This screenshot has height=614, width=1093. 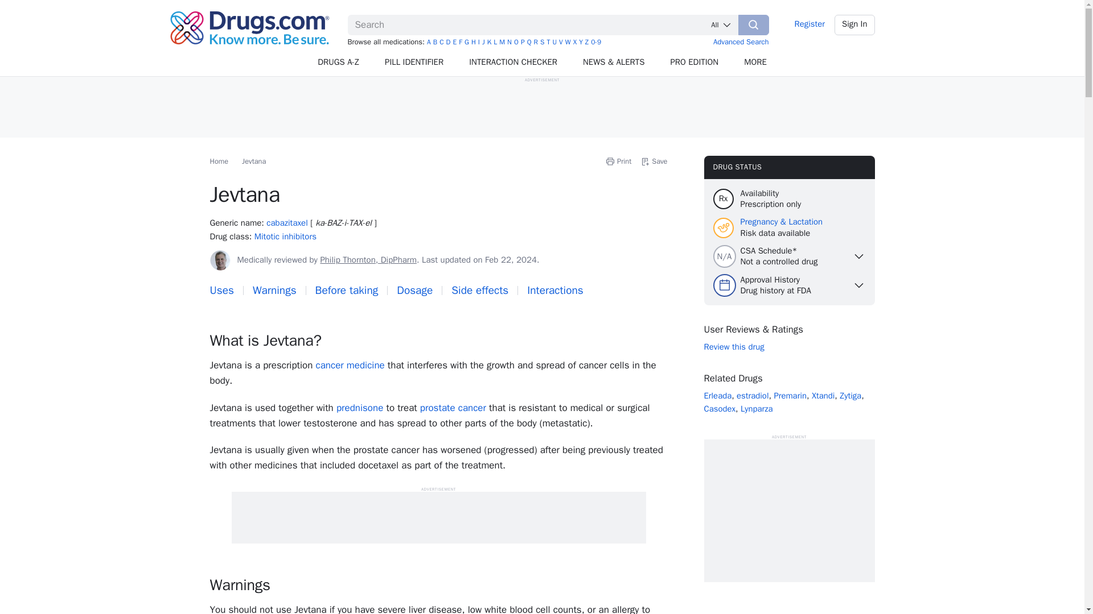 I want to click on 0-9, so click(x=596, y=42).